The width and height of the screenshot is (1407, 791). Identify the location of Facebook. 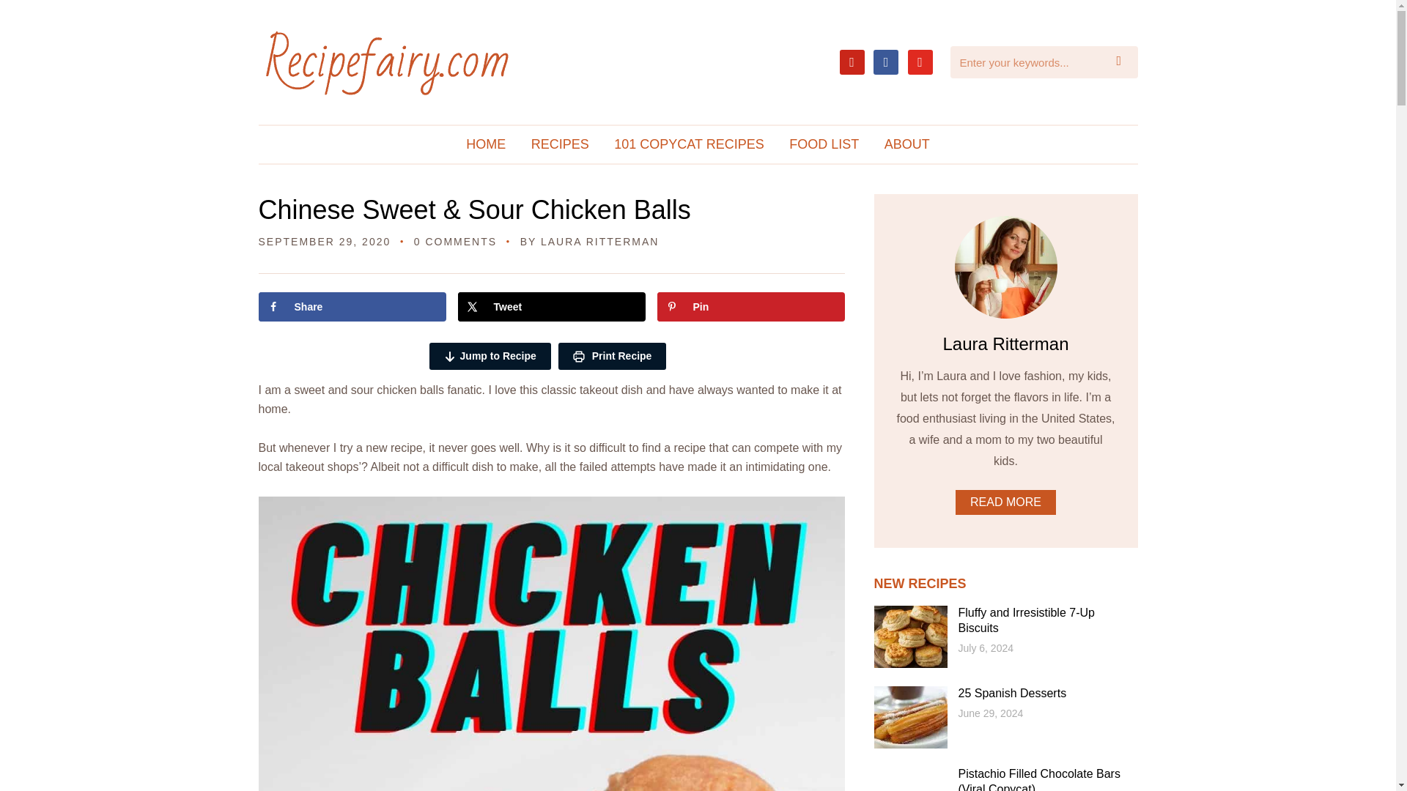
(886, 60).